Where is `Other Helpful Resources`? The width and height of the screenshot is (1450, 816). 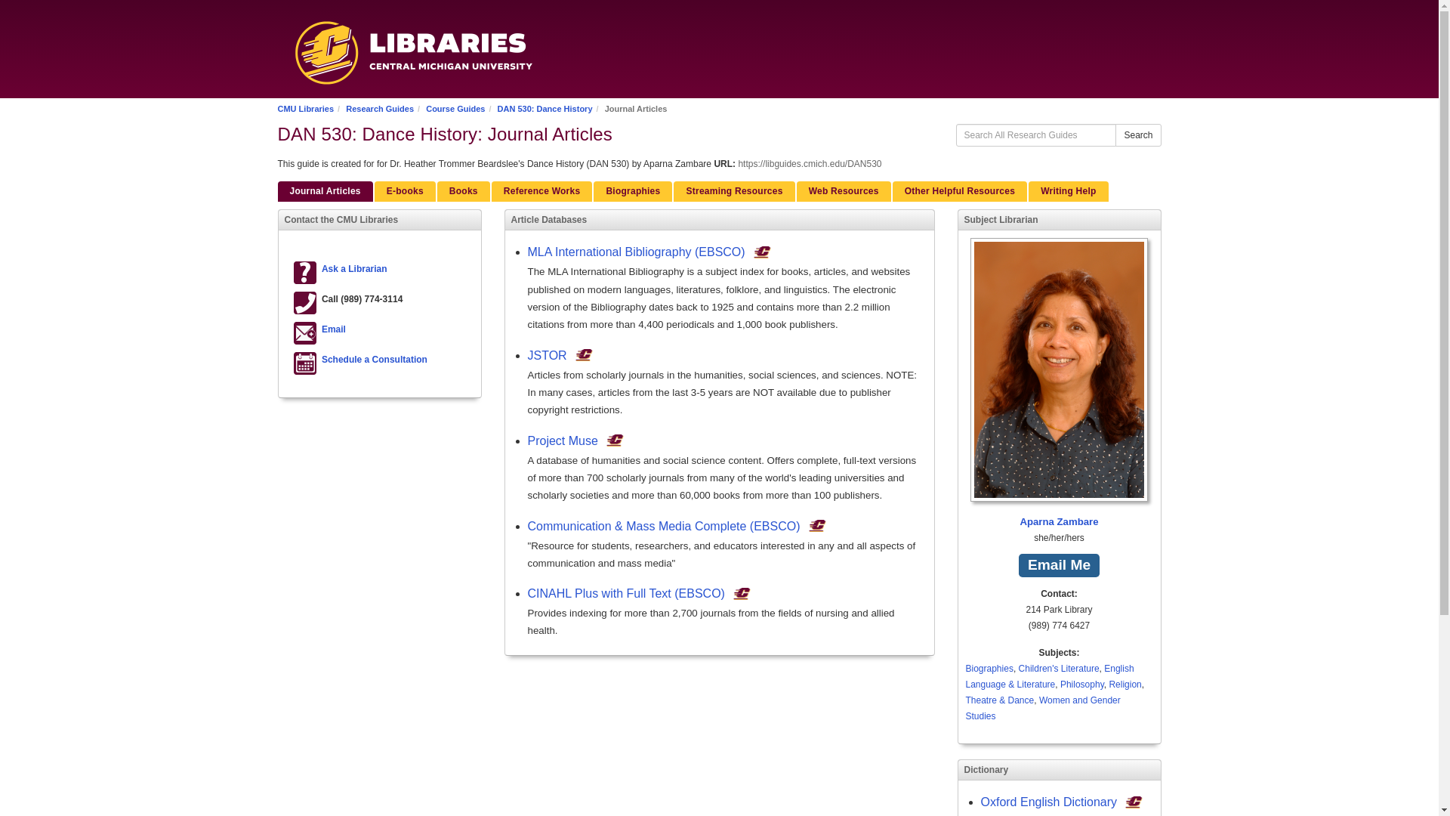
Other Helpful Resources is located at coordinates (959, 190).